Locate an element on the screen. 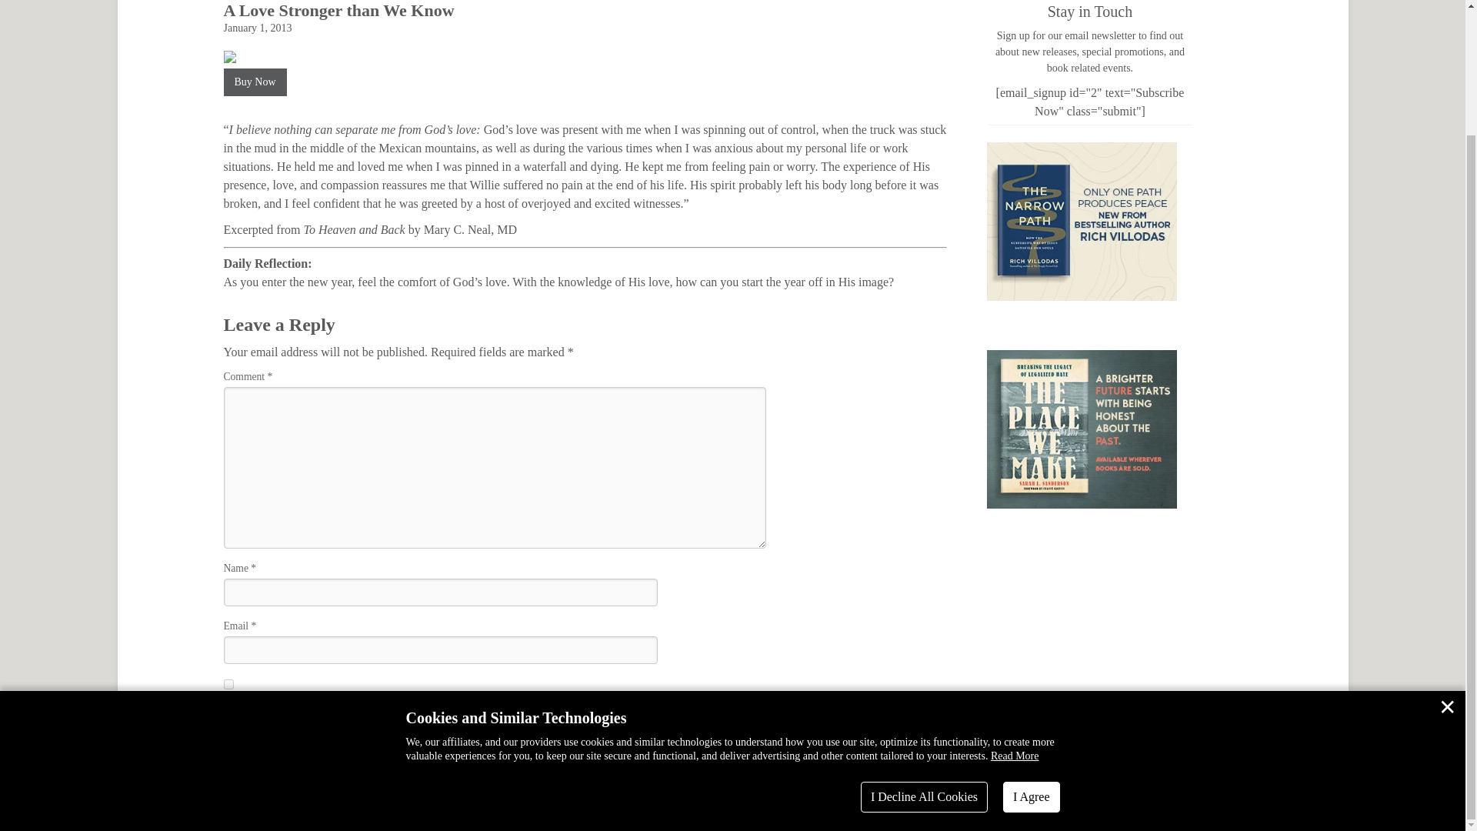 This screenshot has height=831, width=1477. Post Comment is located at coordinates (717, 737).